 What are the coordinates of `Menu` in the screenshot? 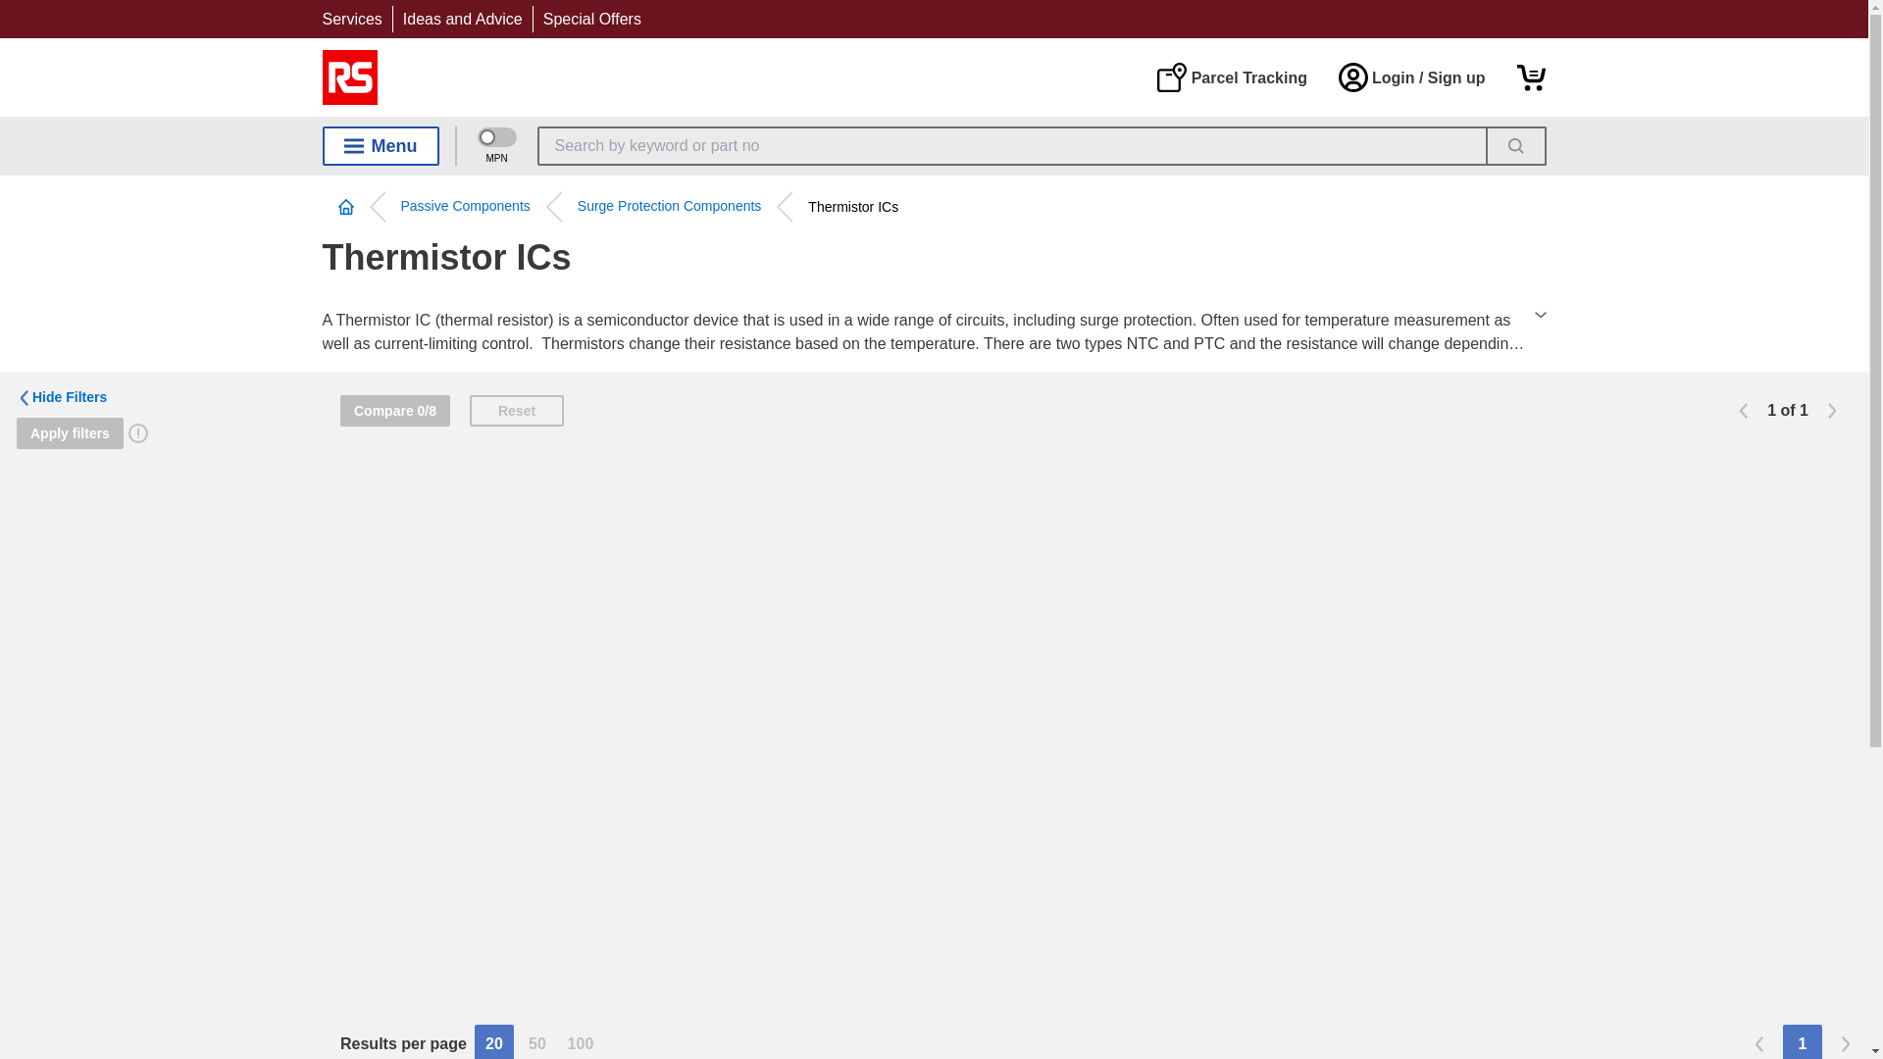 It's located at (381, 145).